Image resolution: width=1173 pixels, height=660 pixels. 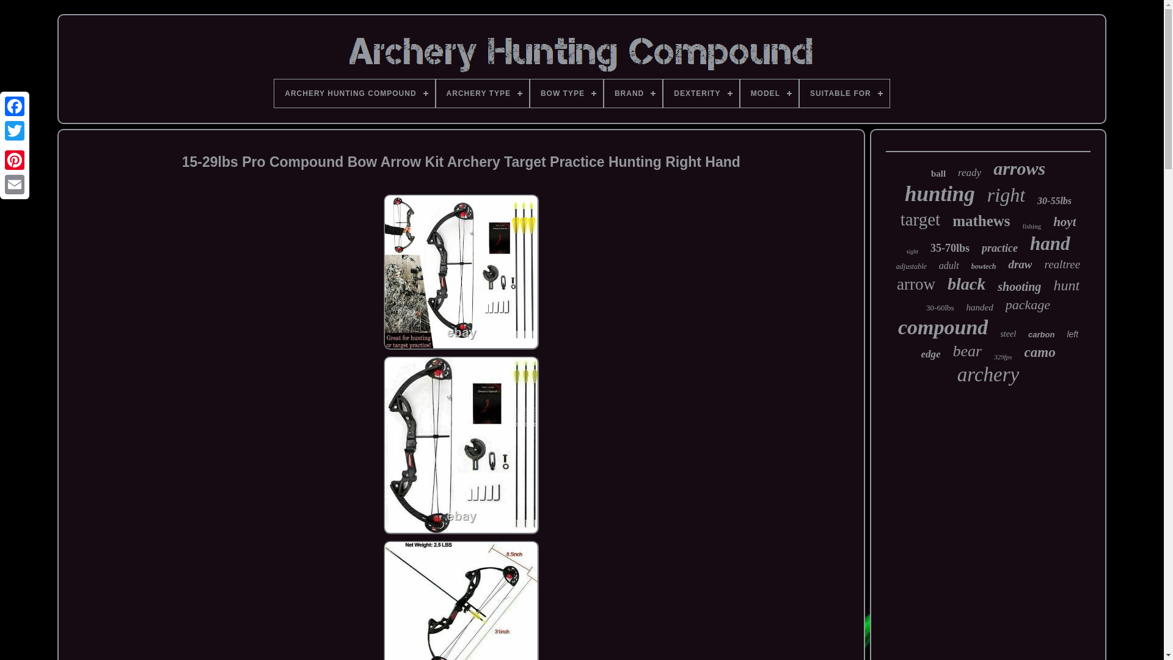 What do you see at coordinates (566, 93) in the screenshot?
I see `BOW TYPE` at bounding box center [566, 93].